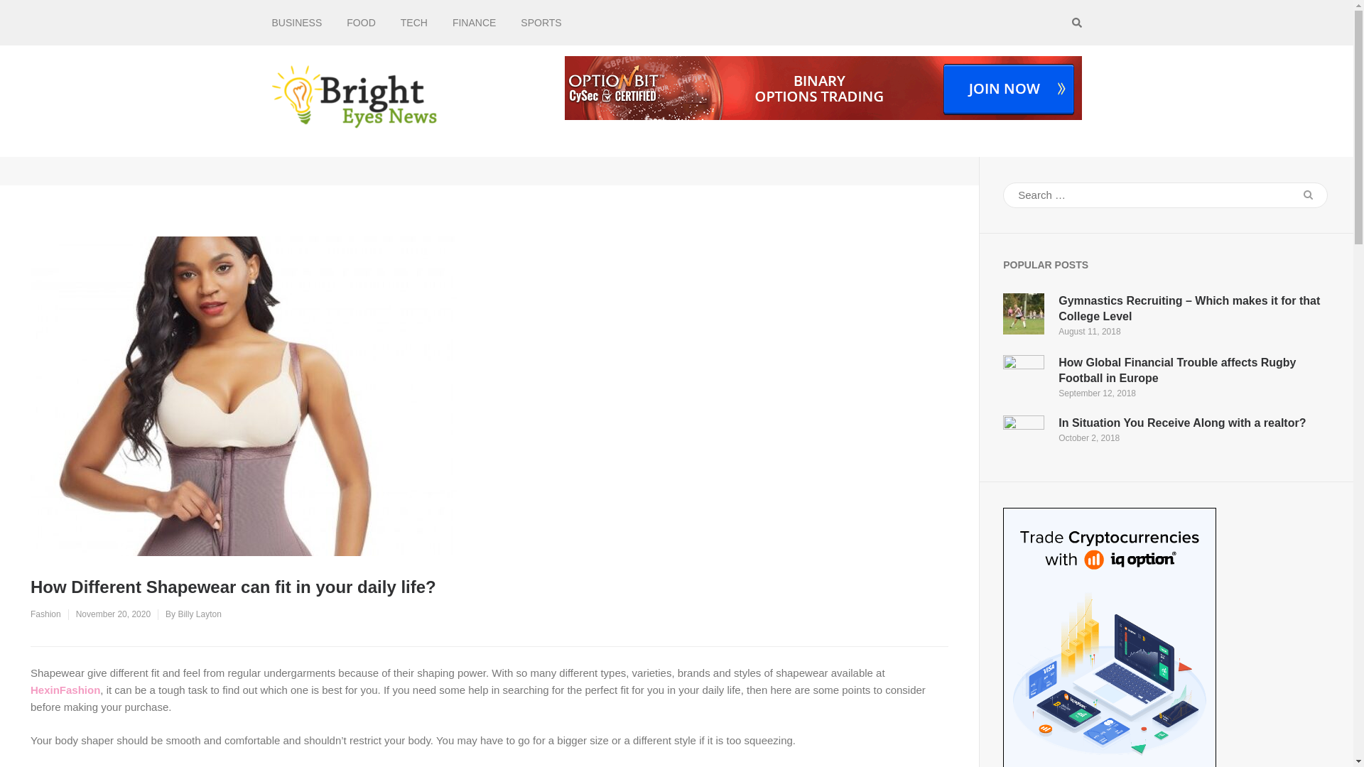  What do you see at coordinates (1181, 423) in the screenshot?
I see `In Situation You Receive Along with a realtor?` at bounding box center [1181, 423].